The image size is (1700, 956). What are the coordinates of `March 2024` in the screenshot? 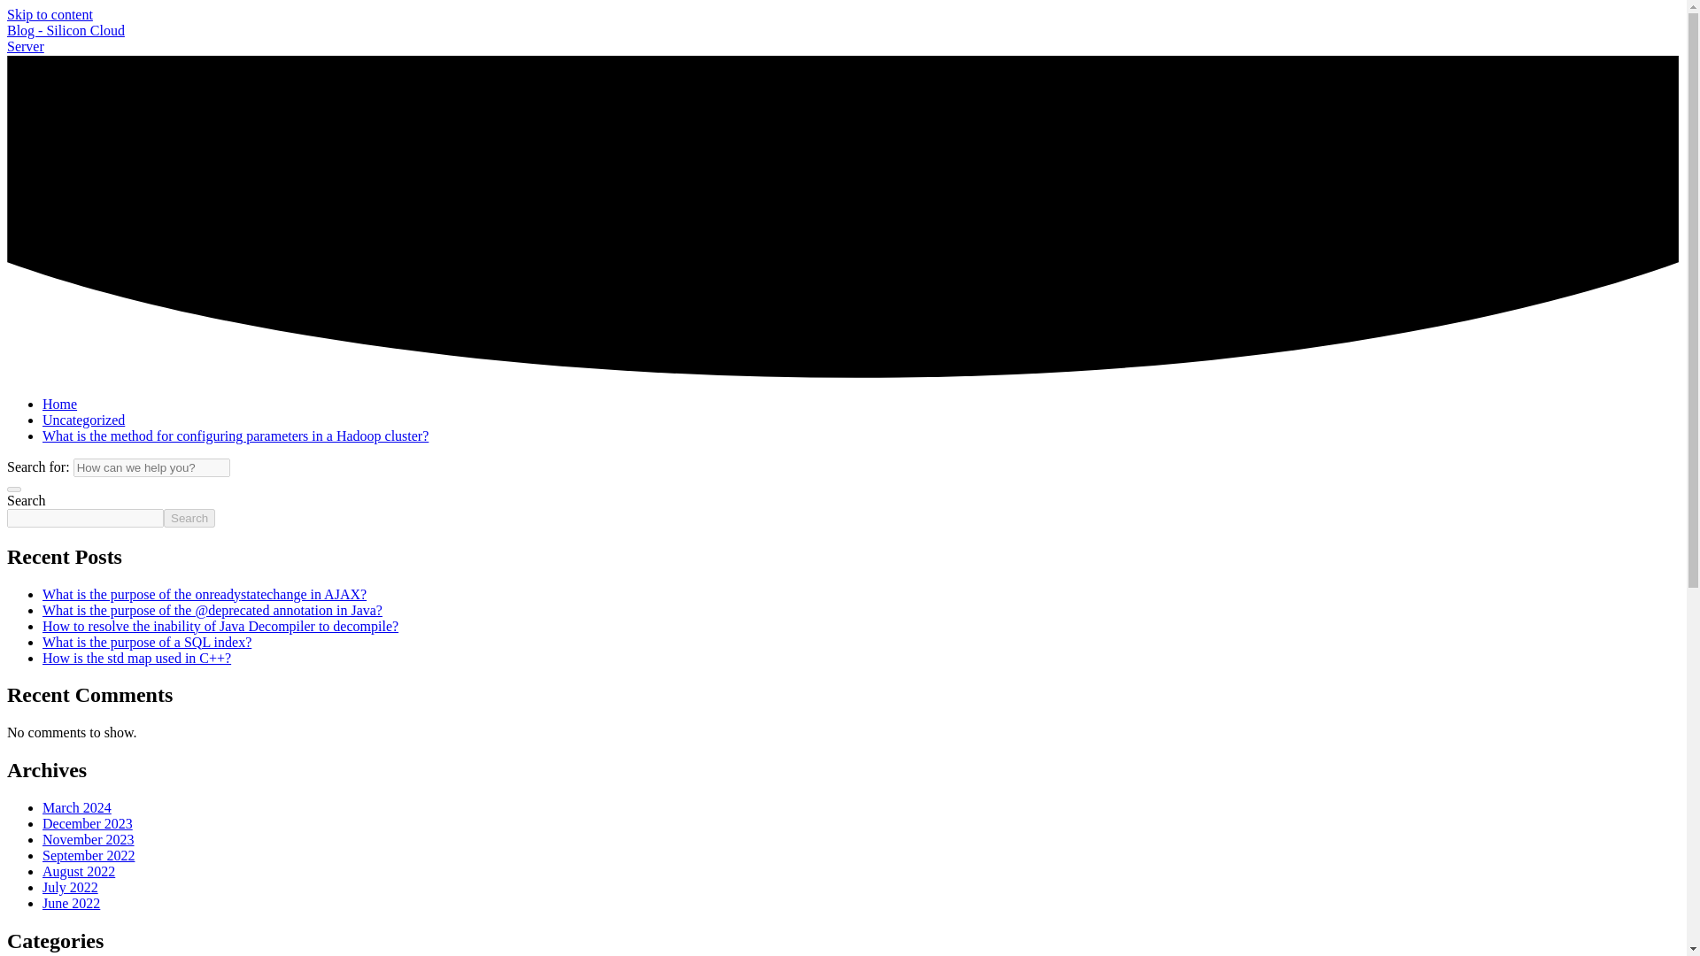 It's located at (77, 807).